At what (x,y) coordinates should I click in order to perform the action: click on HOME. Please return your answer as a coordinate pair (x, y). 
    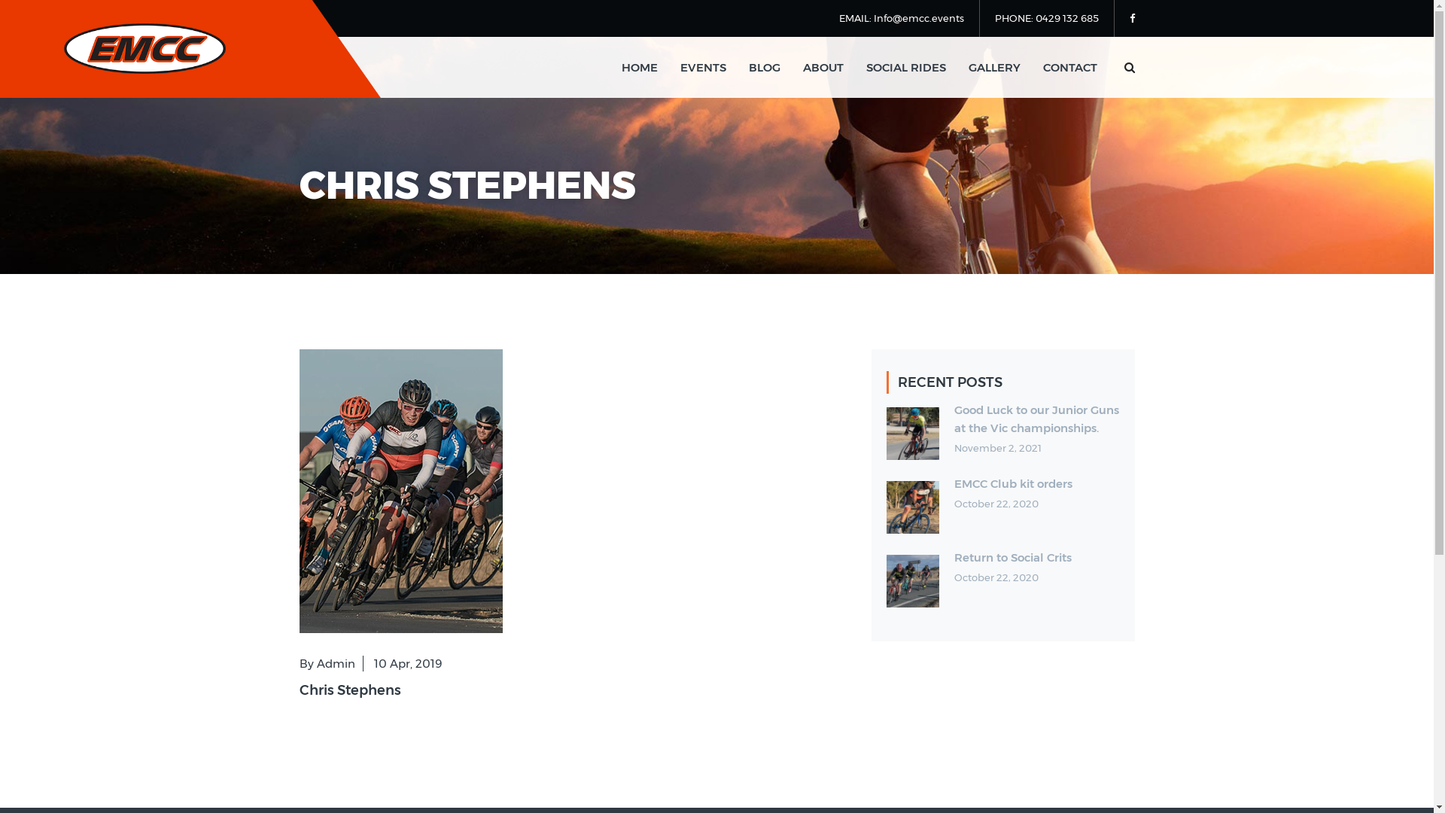
    Looking at the image, I should click on (640, 68).